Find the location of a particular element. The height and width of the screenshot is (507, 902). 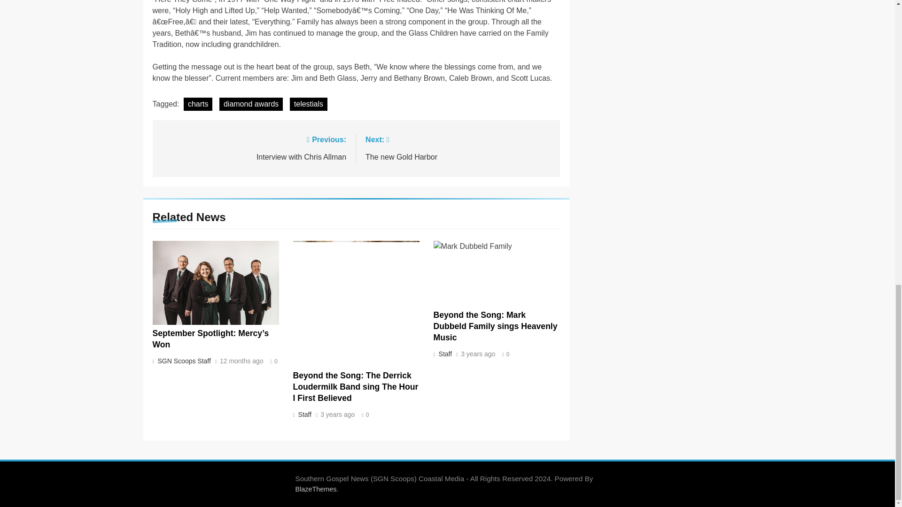

12 months ago is located at coordinates (308, 104).